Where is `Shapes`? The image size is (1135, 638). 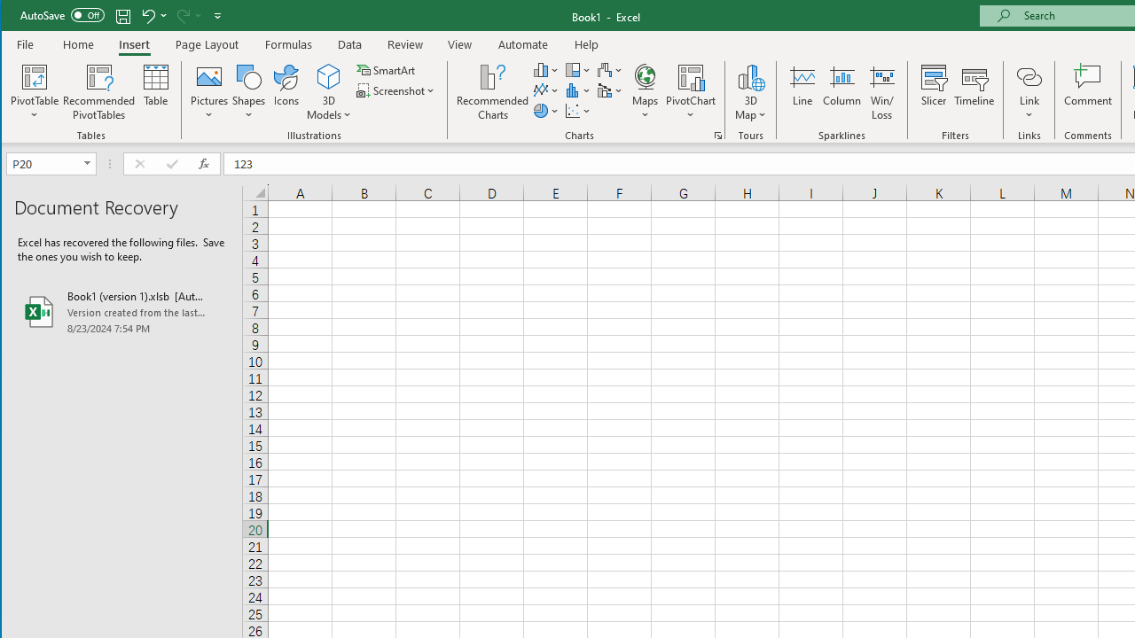 Shapes is located at coordinates (248, 92).